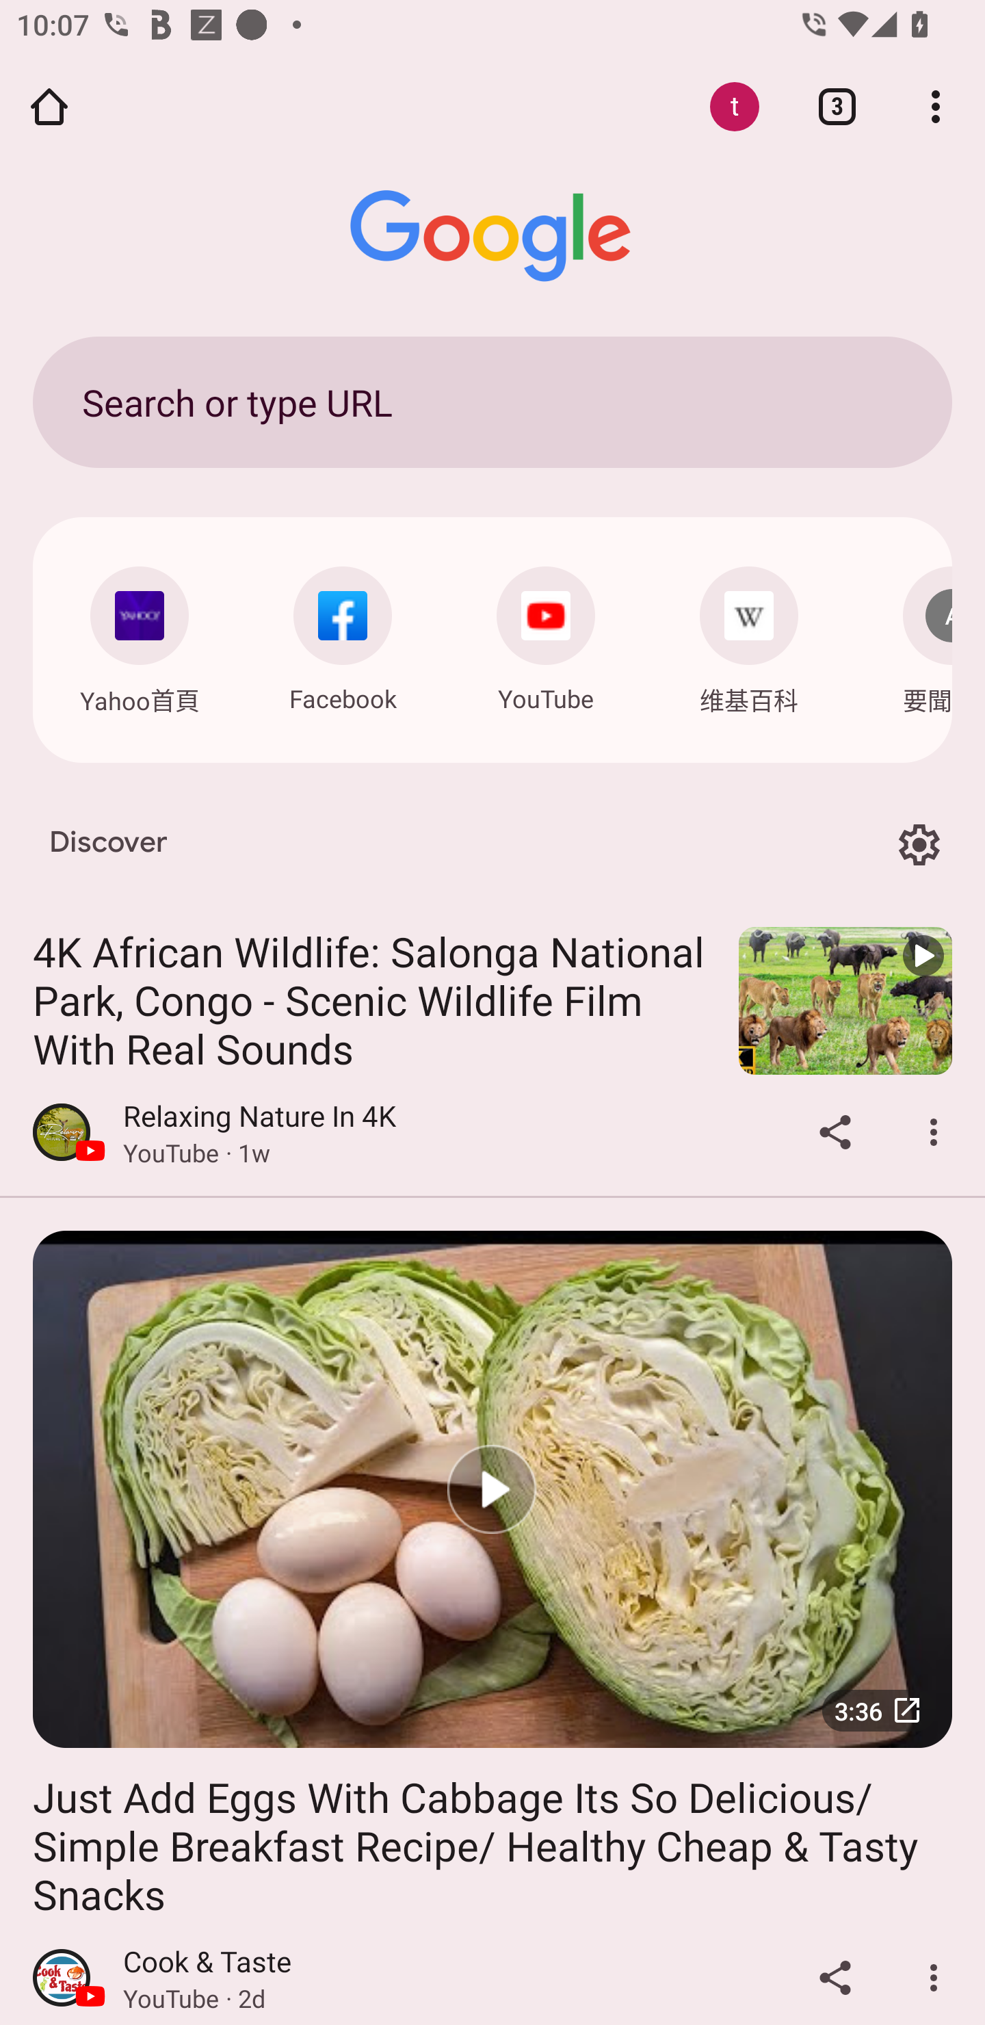 This screenshot has width=985, height=2025. Describe the element at coordinates (748, 635) in the screenshot. I see `Navigate: 维基百科: zh.m.wikipedia.org 维基百科` at that location.